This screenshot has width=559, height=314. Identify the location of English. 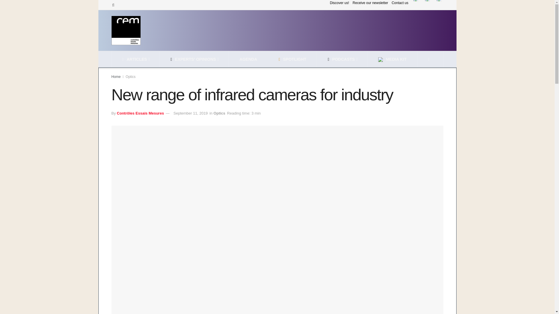
(427, 1).